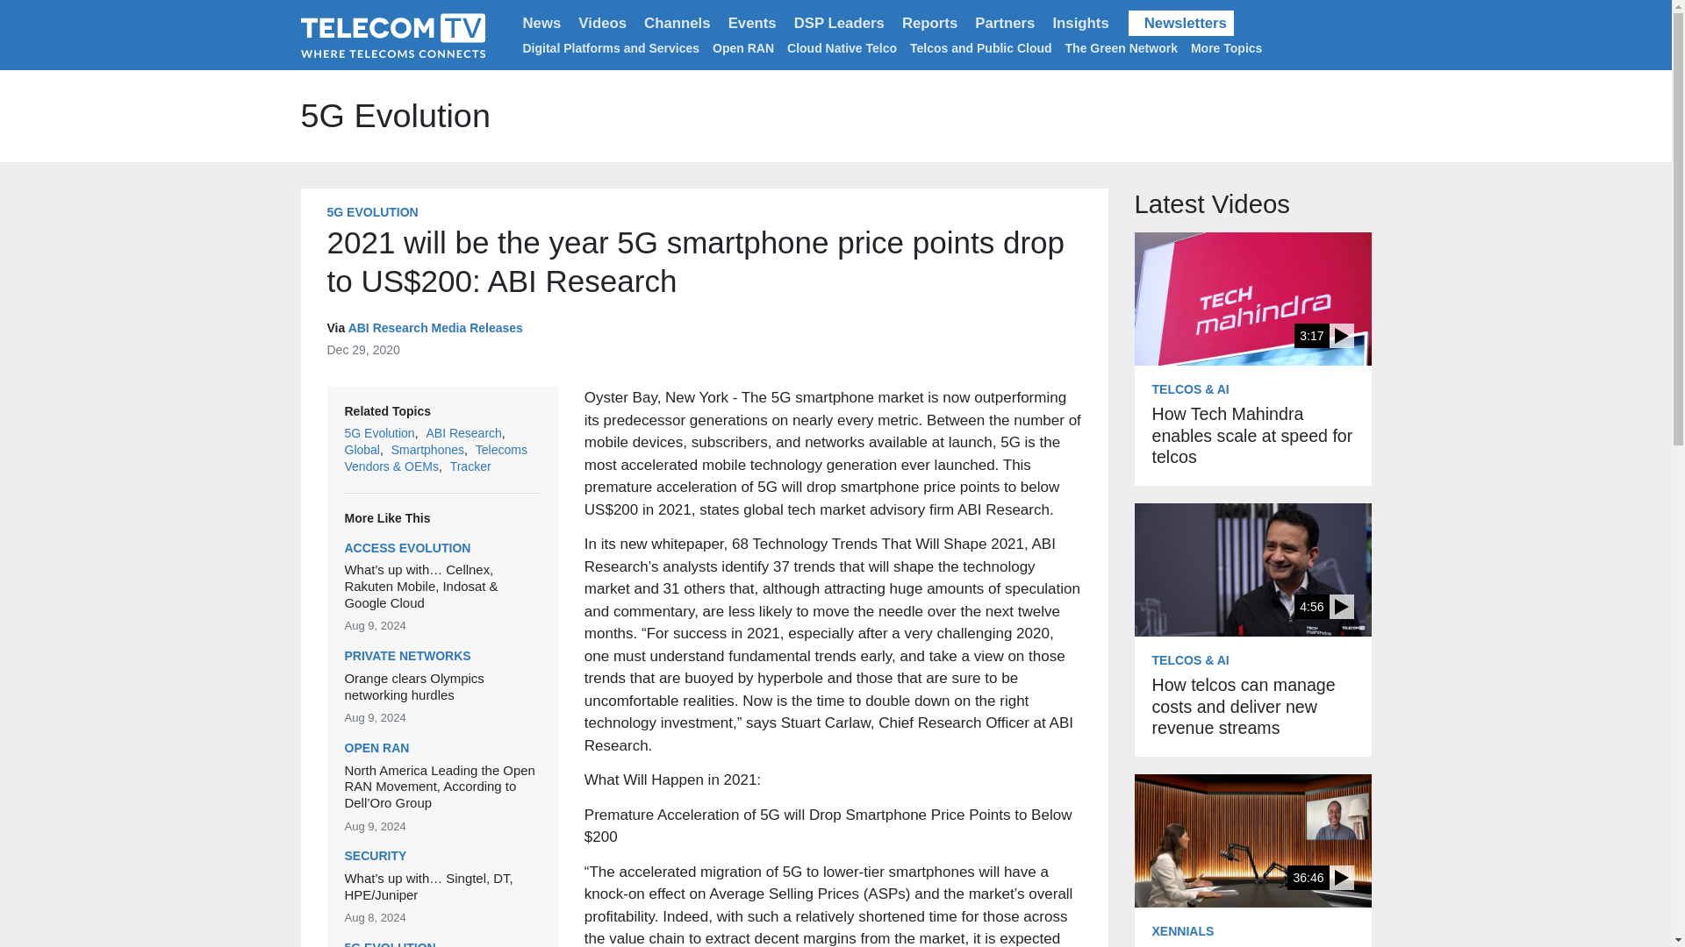  I want to click on Partners, so click(1004, 23).